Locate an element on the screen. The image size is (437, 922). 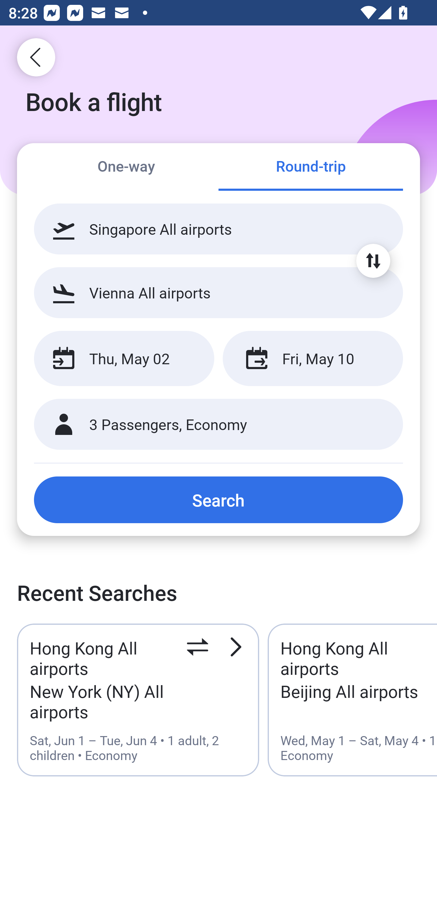
Singapore All airports is located at coordinates (218, 229).